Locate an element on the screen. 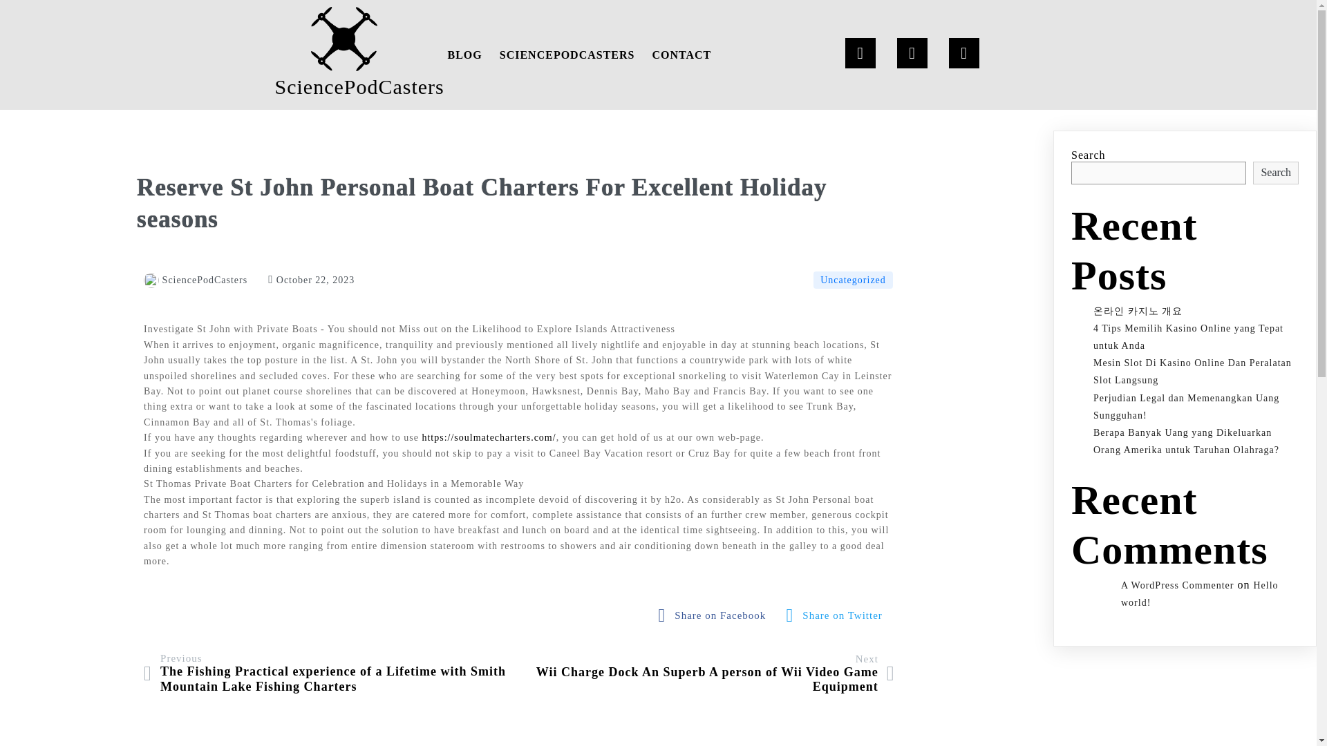 This screenshot has height=746, width=1327. October 22, 2023 is located at coordinates (311, 280).